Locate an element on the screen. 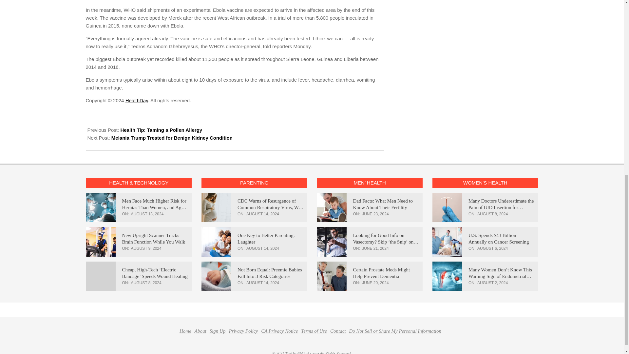 The height and width of the screenshot is (354, 629). Thursday, August 8, 2024, 10:59 am is located at coordinates (492, 214).